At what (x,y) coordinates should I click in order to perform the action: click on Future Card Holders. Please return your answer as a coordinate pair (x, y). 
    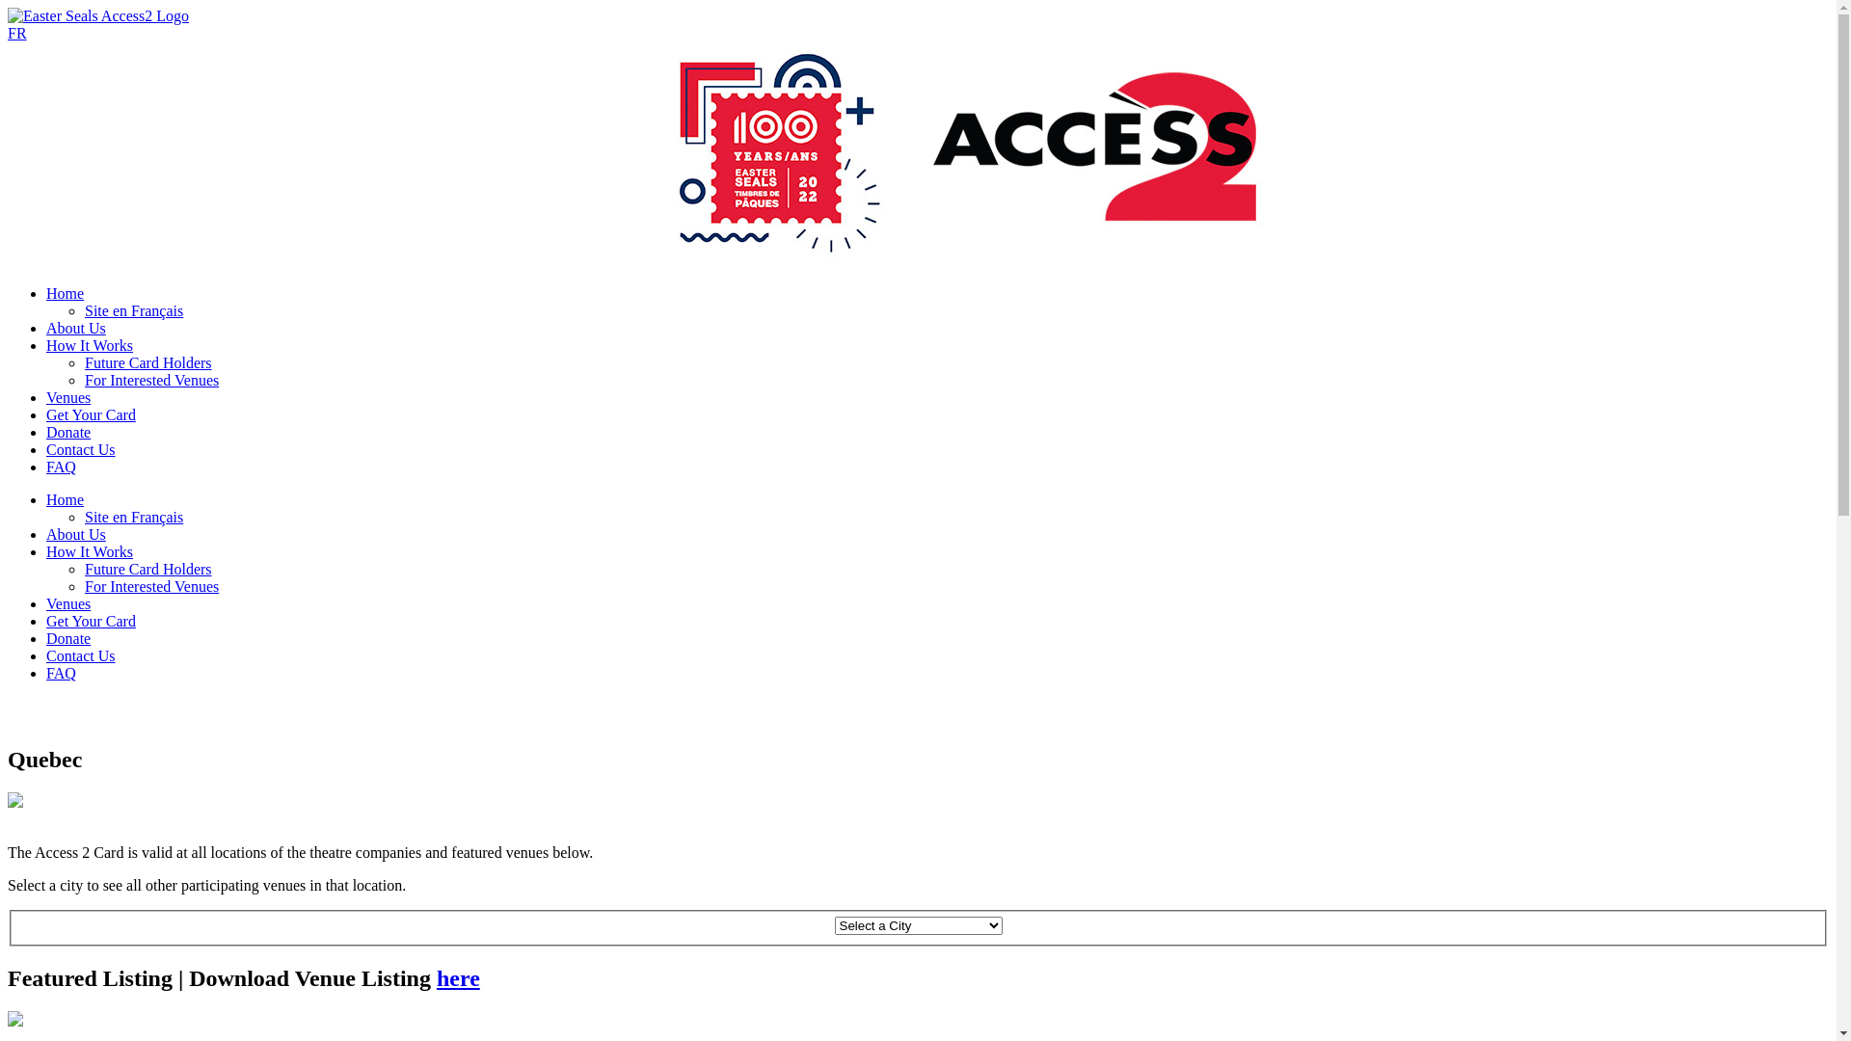
    Looking at the image, I should click on (148, 362).